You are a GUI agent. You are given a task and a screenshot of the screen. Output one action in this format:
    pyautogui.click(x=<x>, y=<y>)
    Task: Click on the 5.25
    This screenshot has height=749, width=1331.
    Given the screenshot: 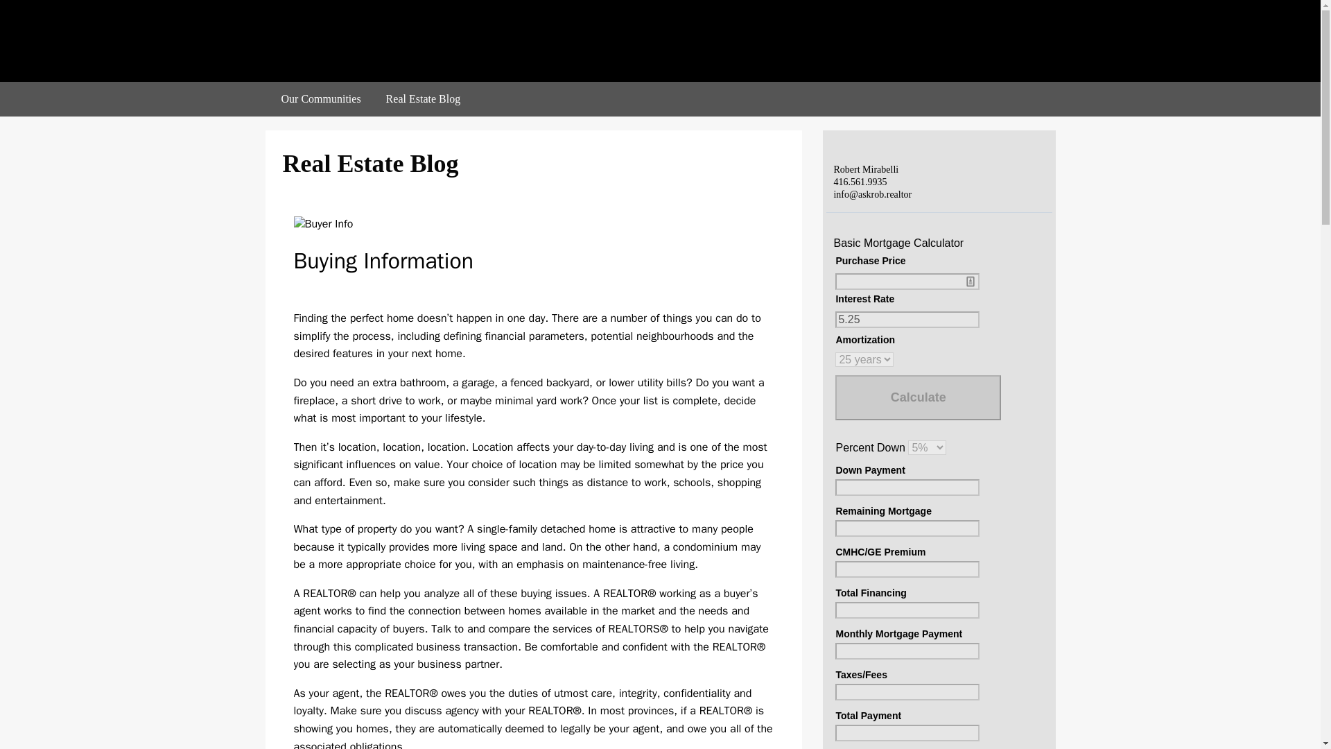 What is the action you would take?
    pyautogui.click(x=907, y=320)
    